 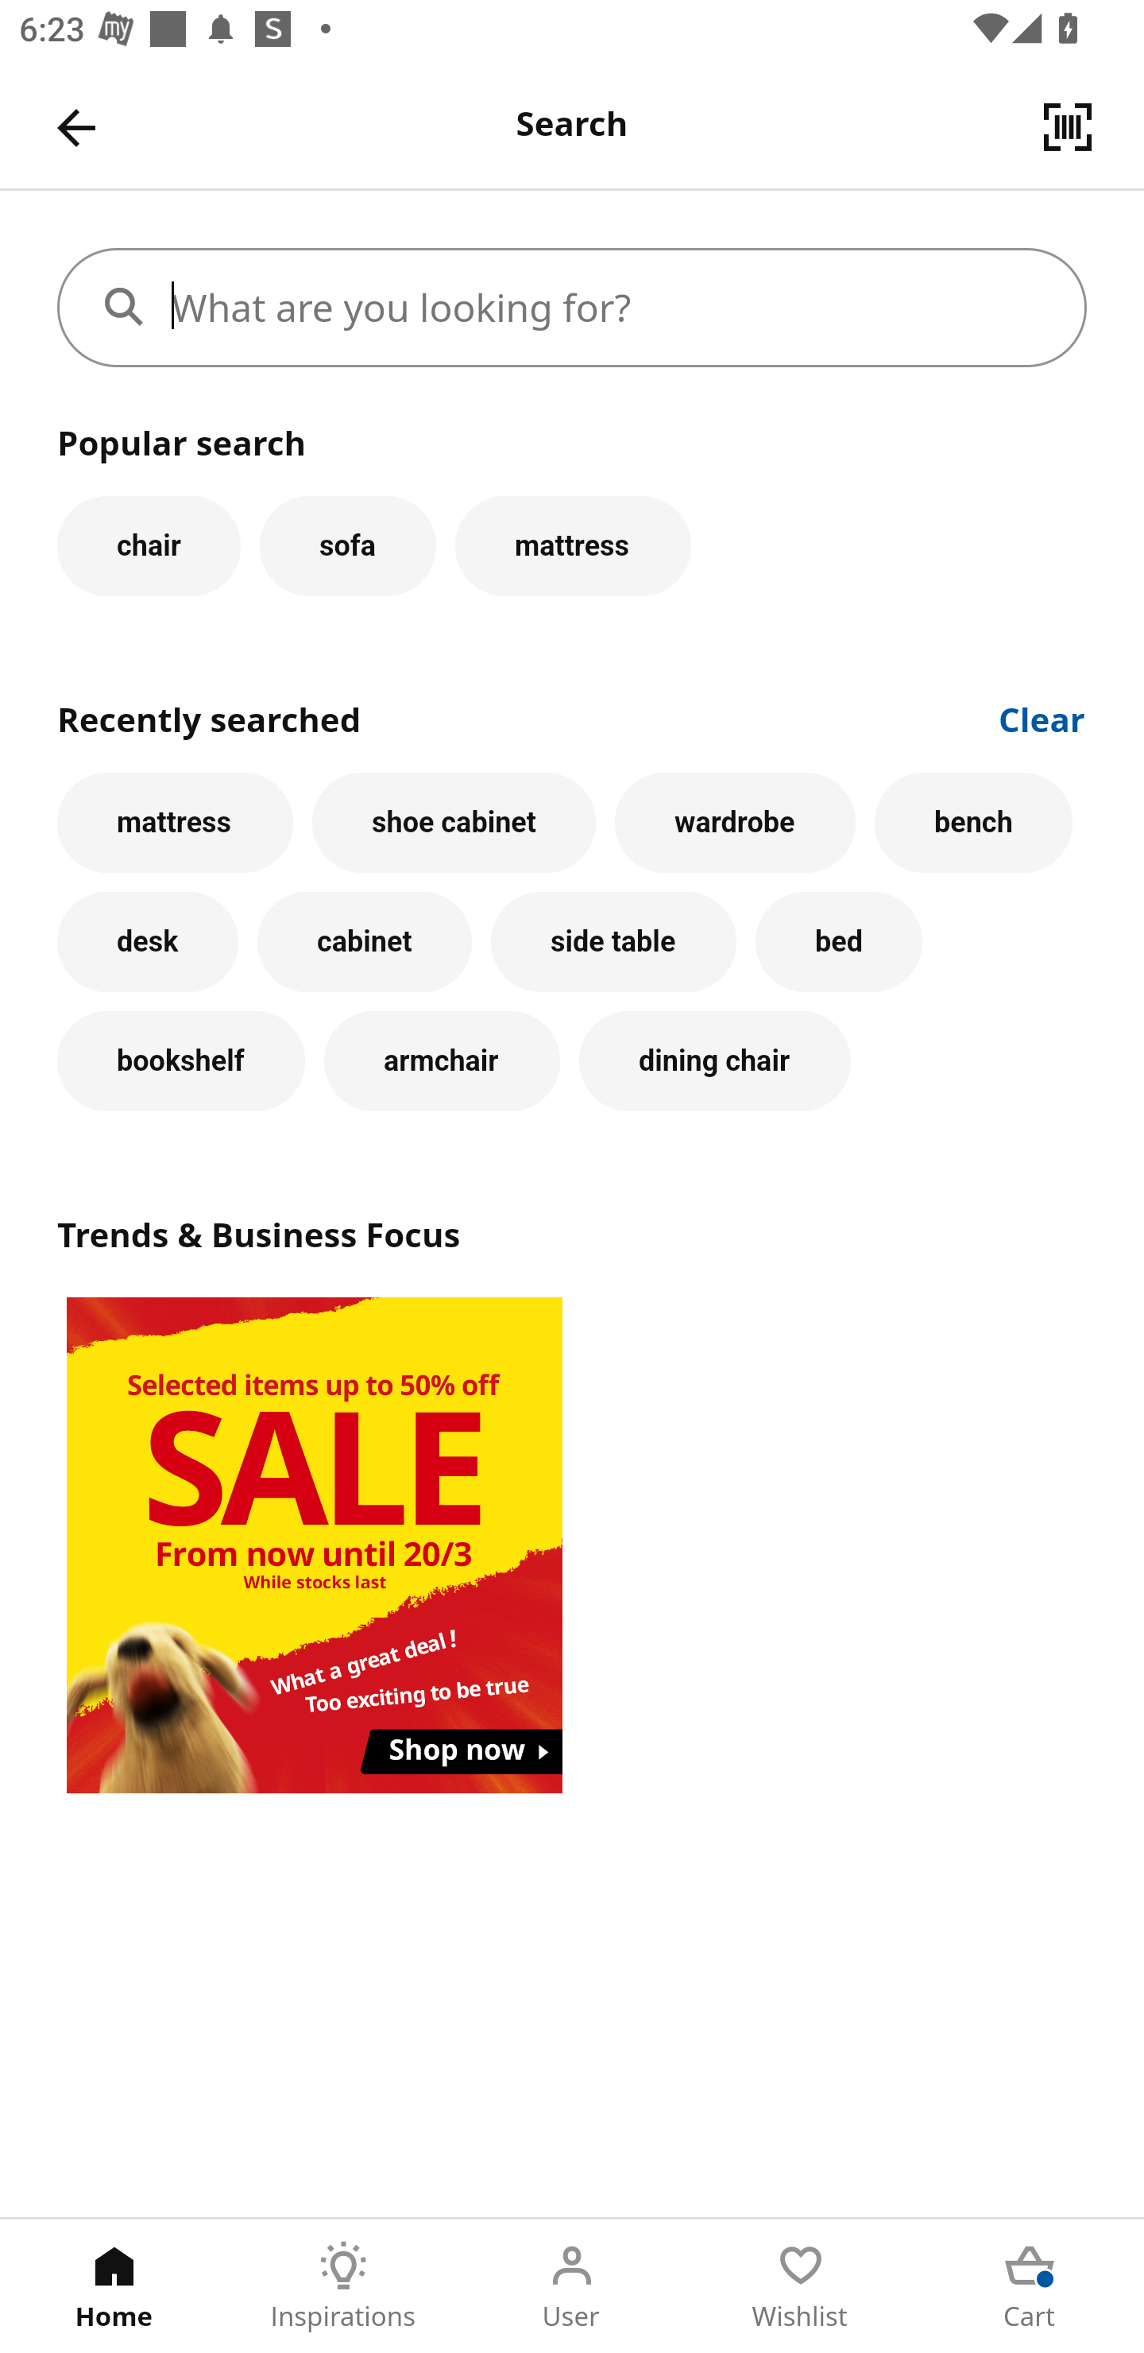 I want to click on bookshelf, so click(x=181, y=1060).